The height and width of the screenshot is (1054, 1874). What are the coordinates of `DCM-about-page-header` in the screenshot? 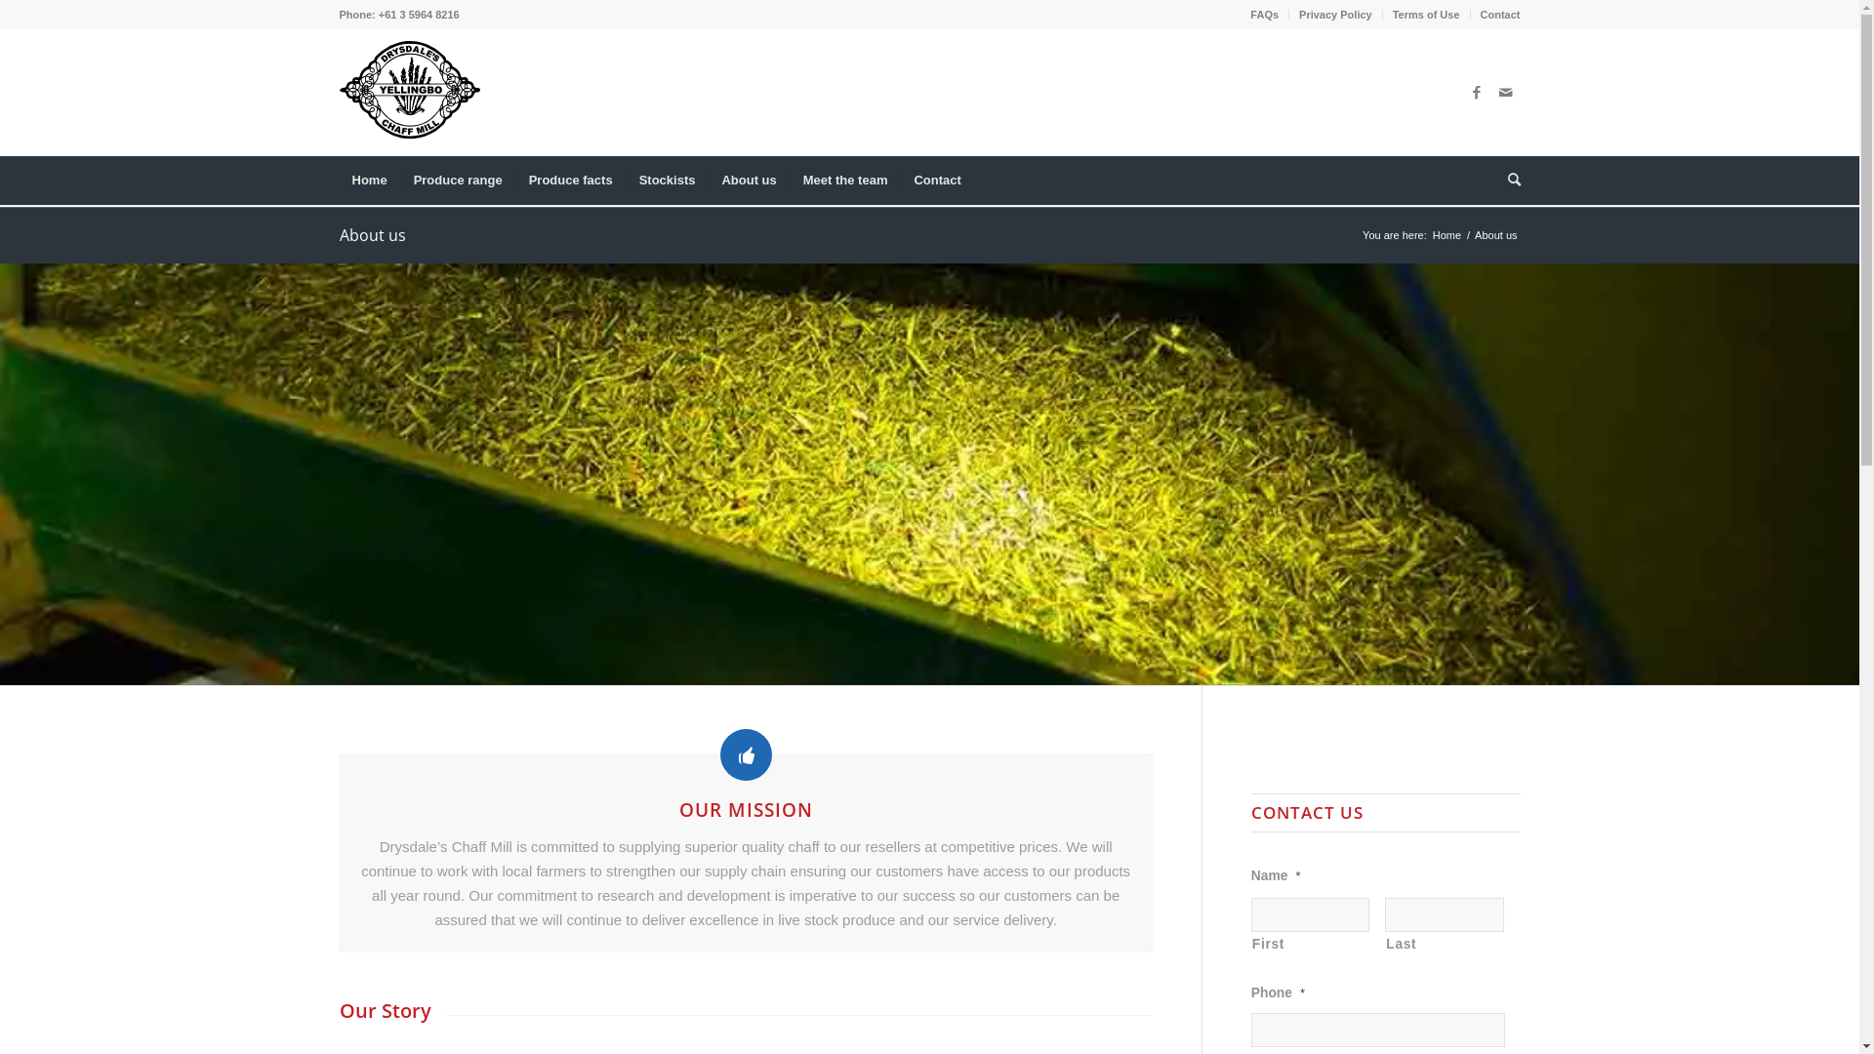 It's located at (929, 474).